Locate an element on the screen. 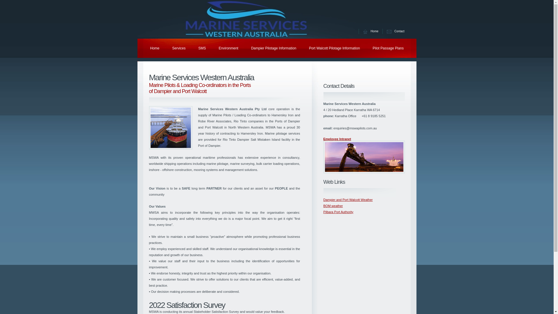 The image size is (558, 314). Home is located at coordinates (374, 31).